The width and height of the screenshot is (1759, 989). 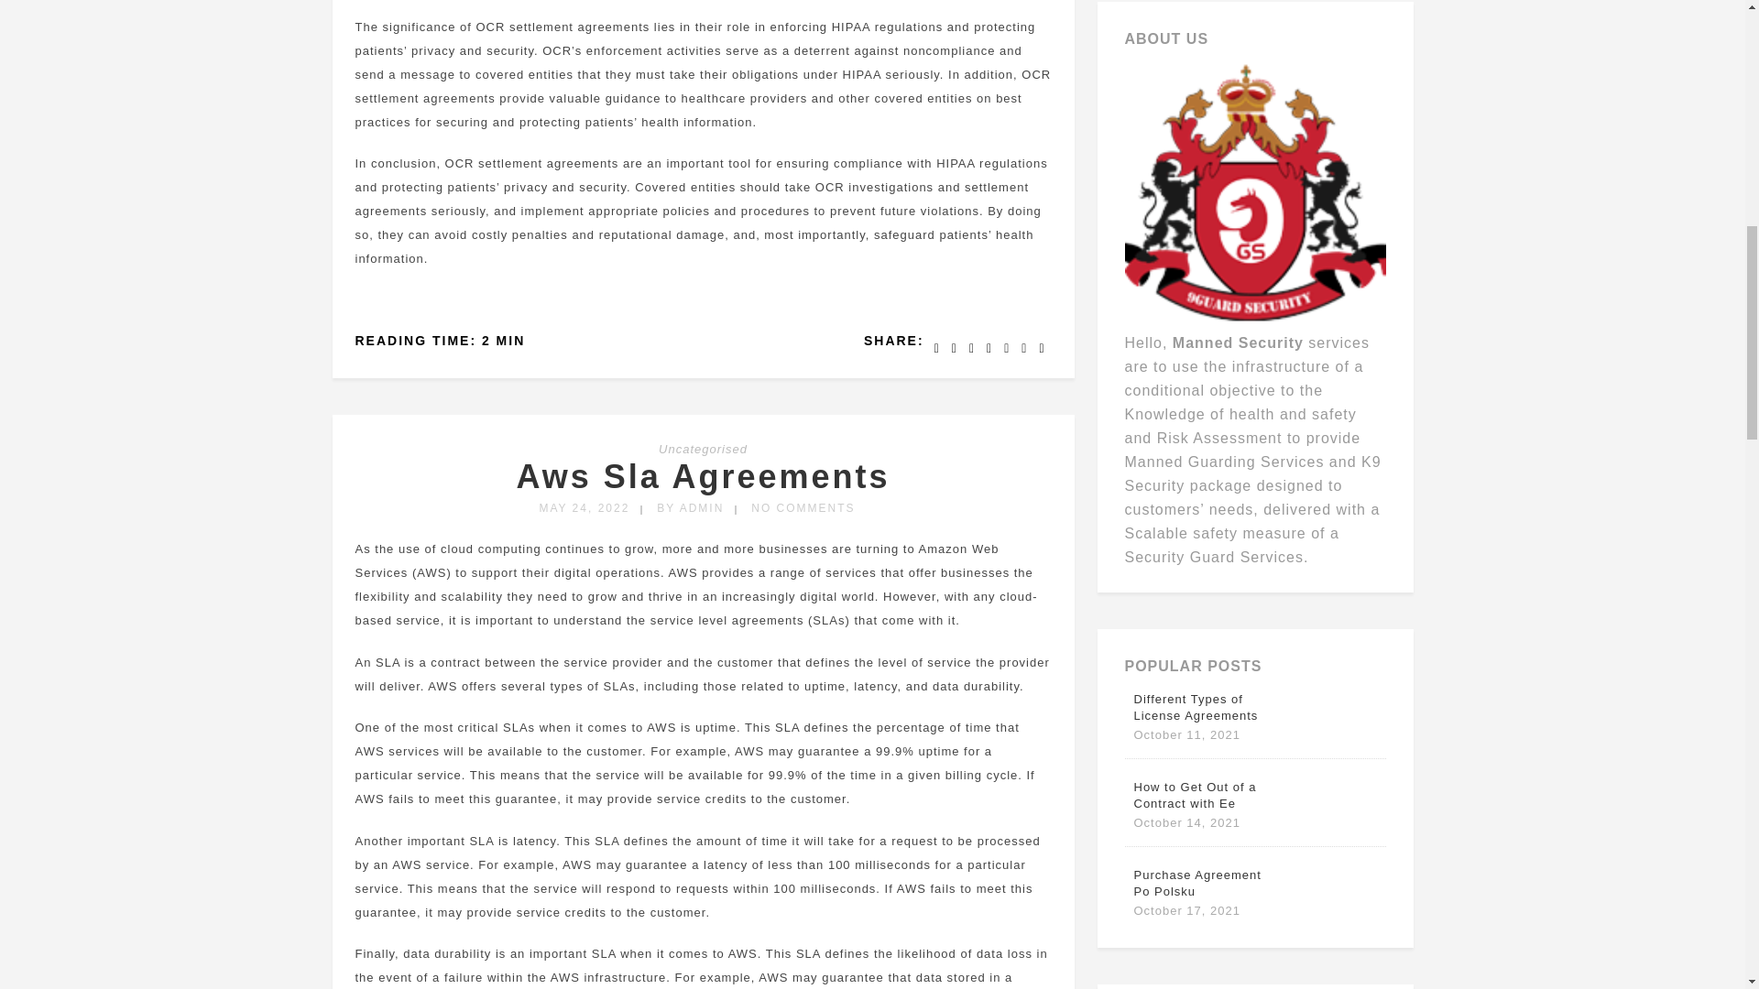 What do you see at coordinates (1203, 883) in the screenshot?
I see `Permanent Link to Purchase Agreement Po Polsku` at bounding box center [1203, 883].